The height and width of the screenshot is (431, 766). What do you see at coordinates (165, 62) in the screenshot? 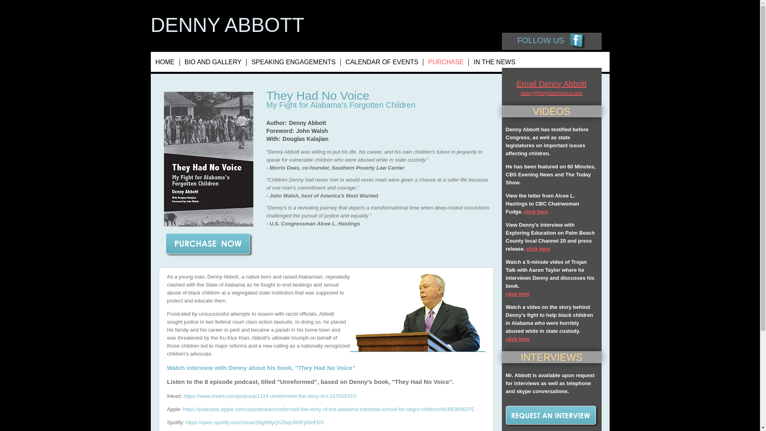
I see `HOME` at bounding box center [165, 62].